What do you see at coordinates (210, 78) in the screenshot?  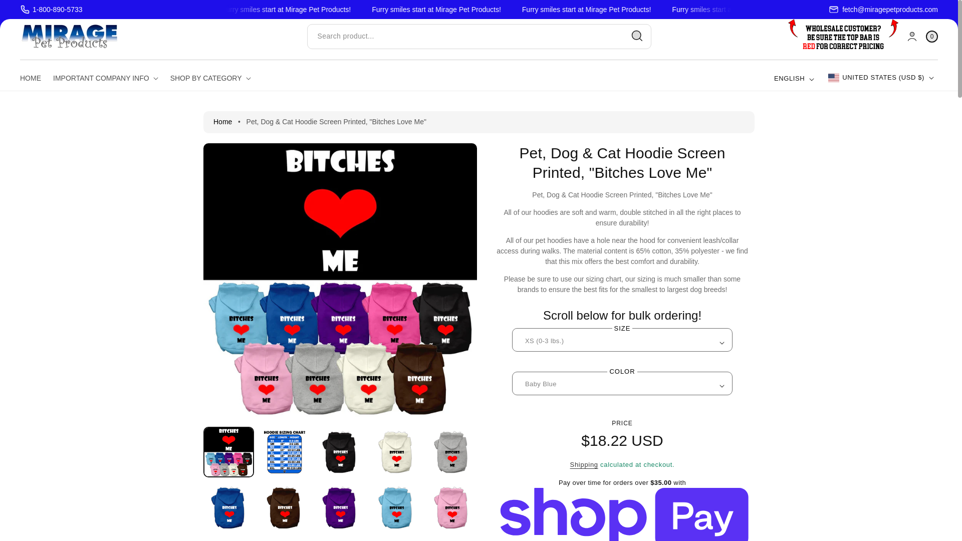 I see `SHOP BY CATEGORY` at bounding box center [210, 78].